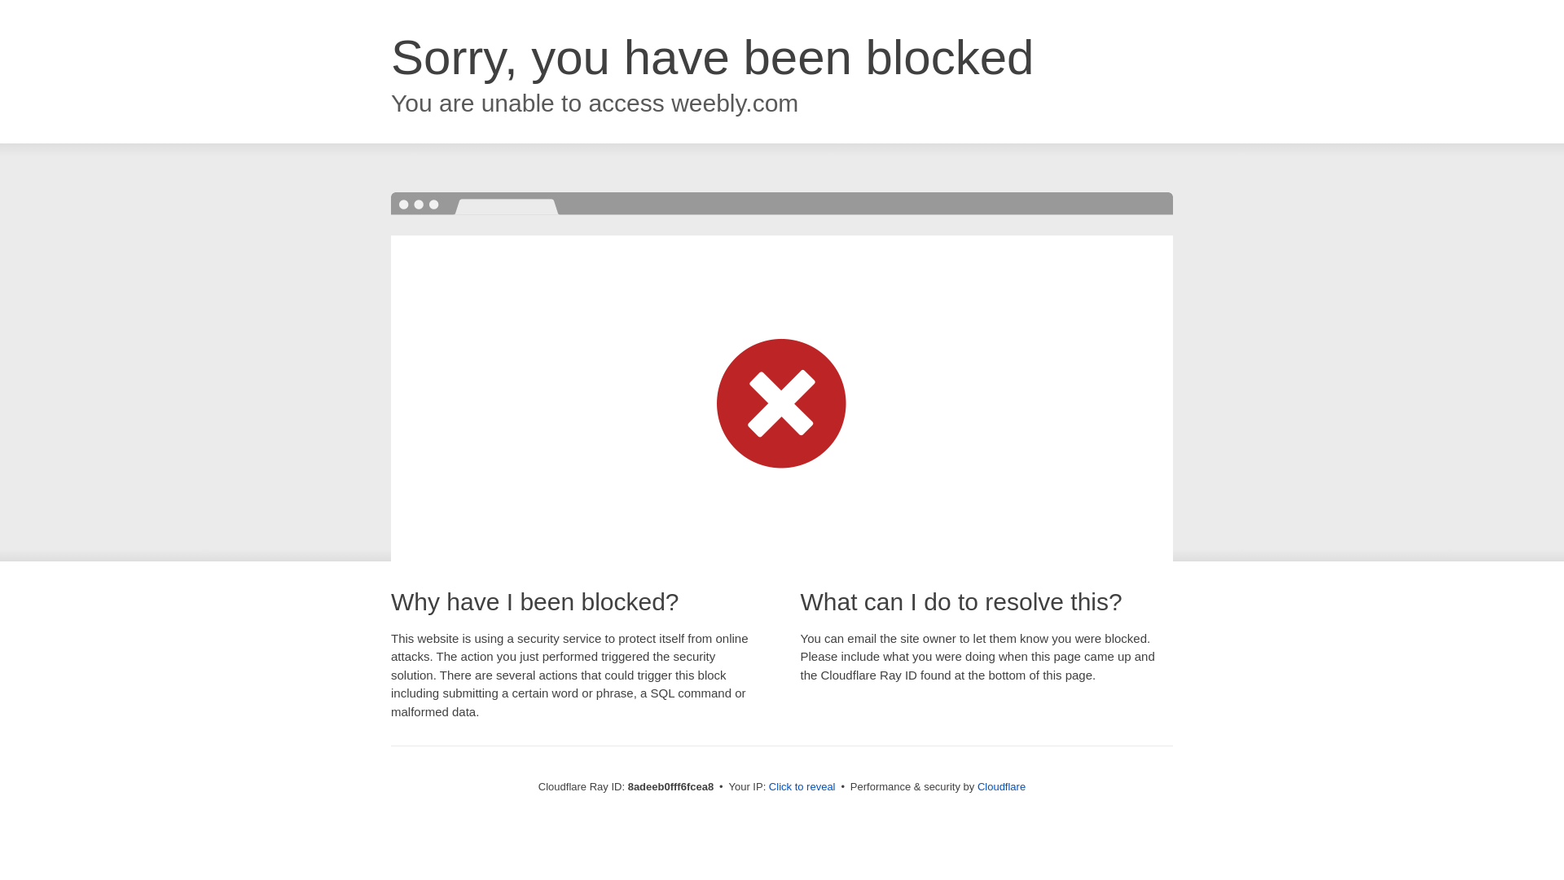 The width and height of the screenshot is (1564, 880). What do you see at coordinates (802, 787) in the screenshot?
I see `Click to reveal` at bounding box center [802, 787].